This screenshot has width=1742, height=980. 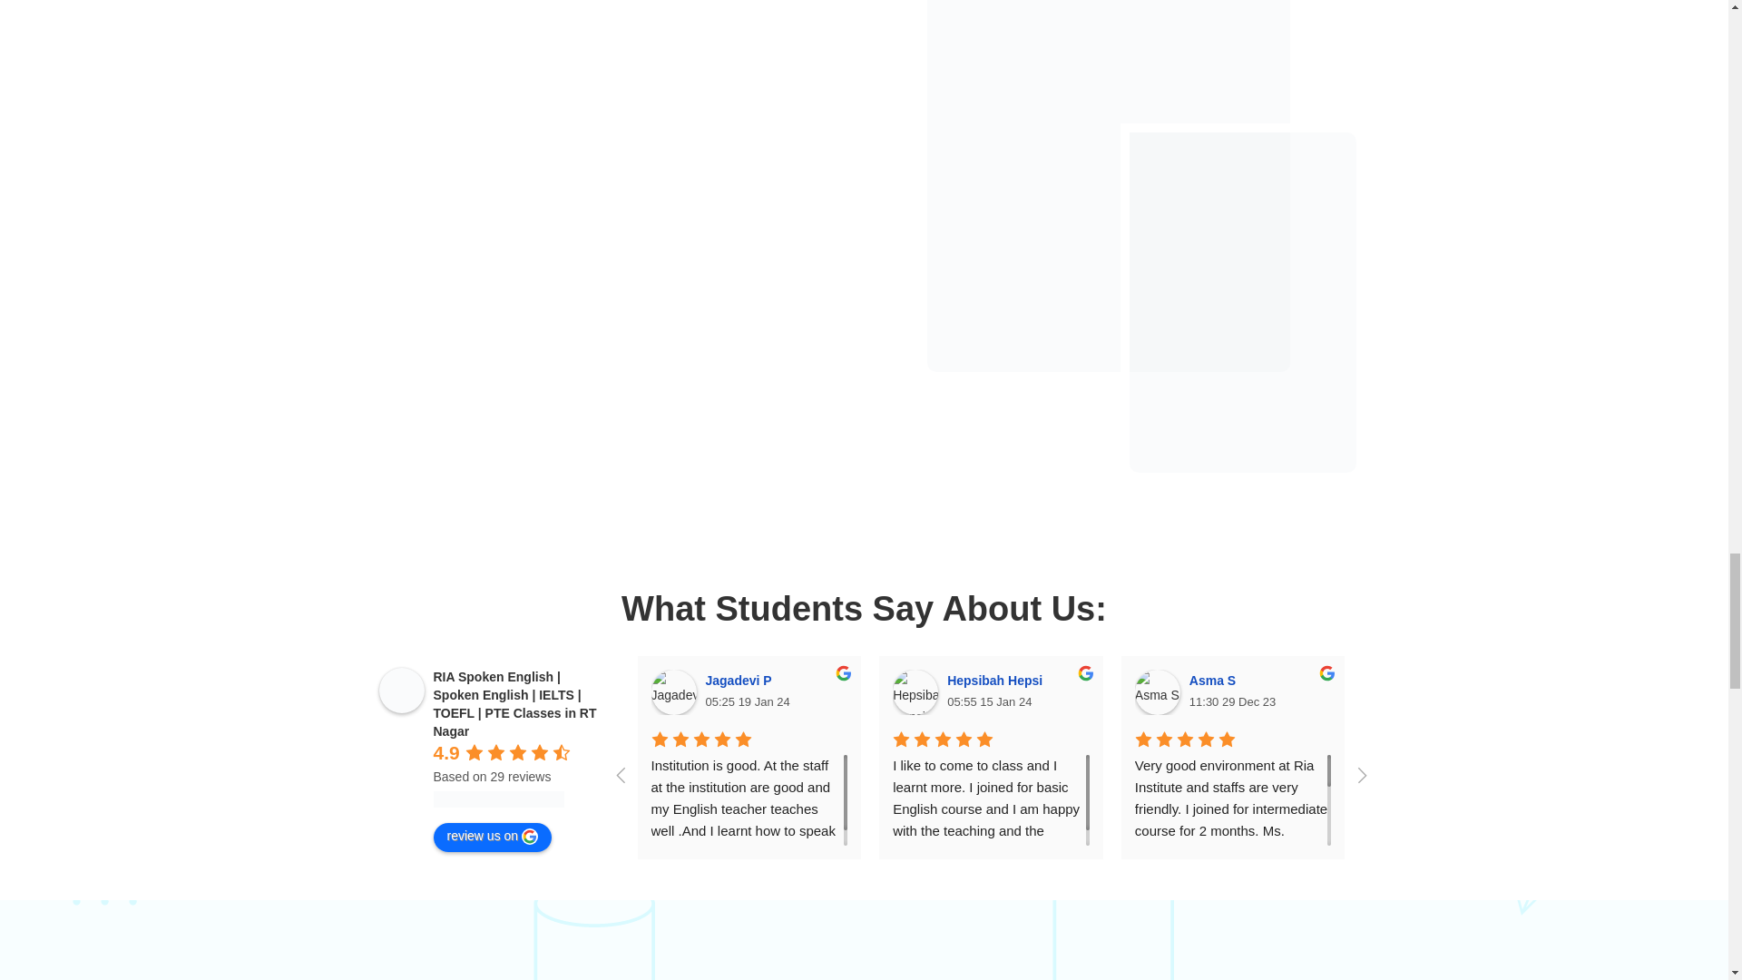 I want to click on Jagadevi P, so click(x=740, y=681).